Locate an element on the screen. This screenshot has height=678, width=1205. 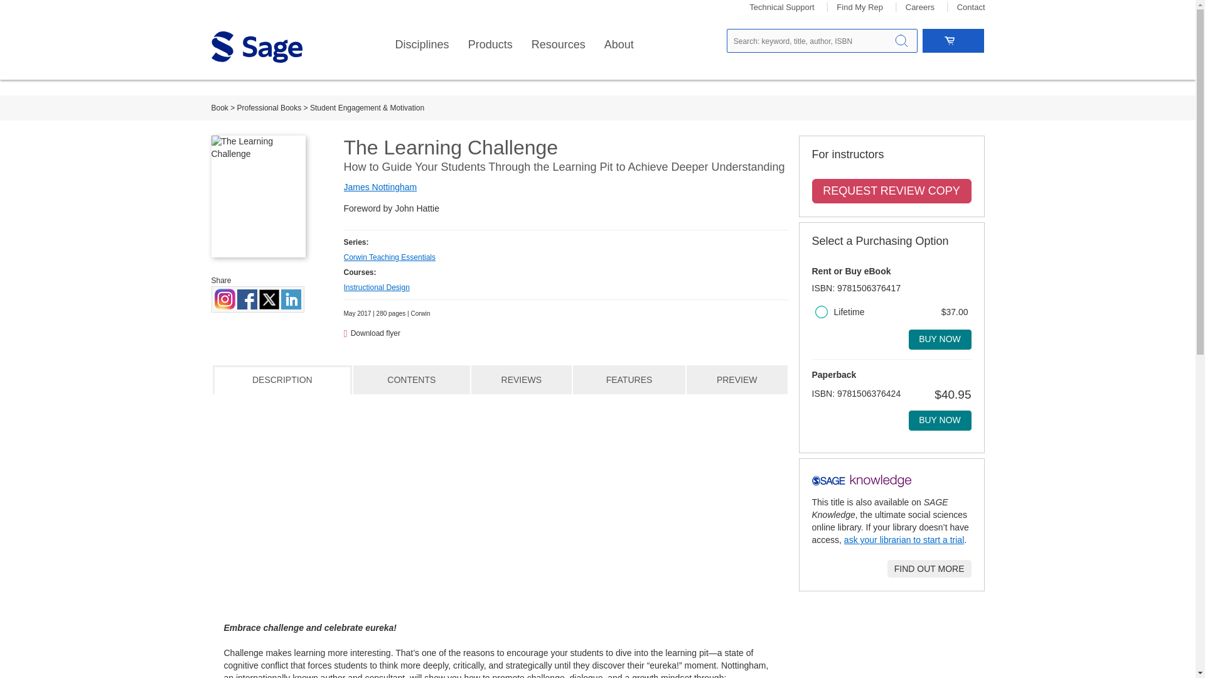
Technical Support is located at coordinates (782, 8).